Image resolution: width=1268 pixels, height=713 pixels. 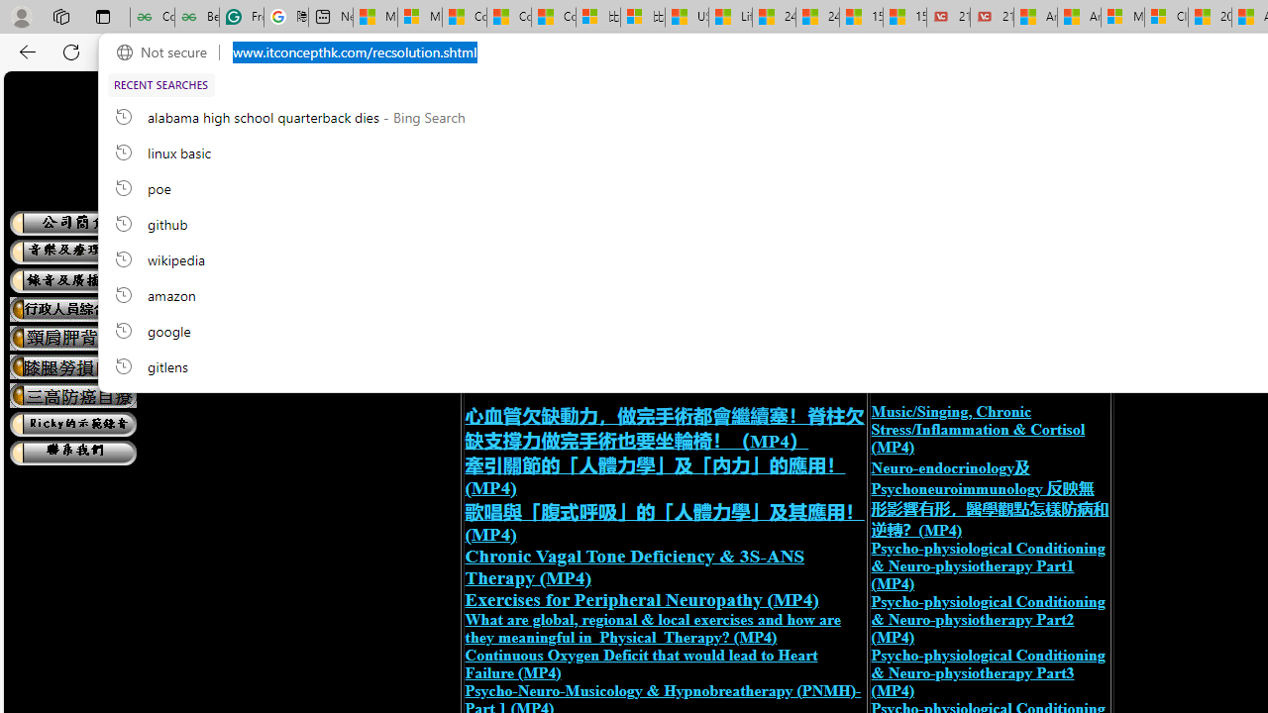 I want to click on Best SSL Certificates Provider in India - GeeksforGeeks, so click(x=196, y=18).